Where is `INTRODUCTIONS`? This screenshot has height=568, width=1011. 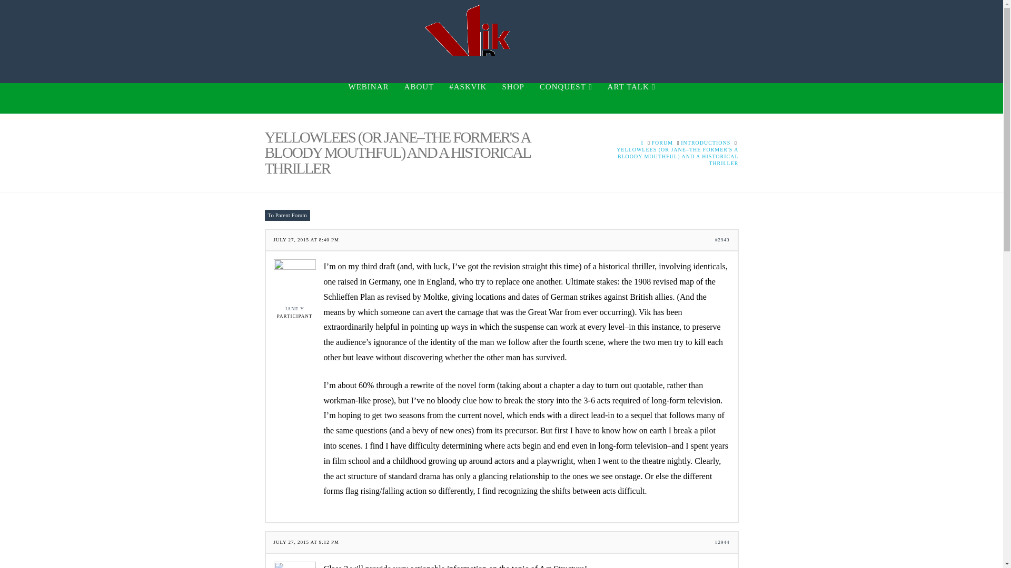 INTRODUCTIONS is located at coordinates (705, 142).